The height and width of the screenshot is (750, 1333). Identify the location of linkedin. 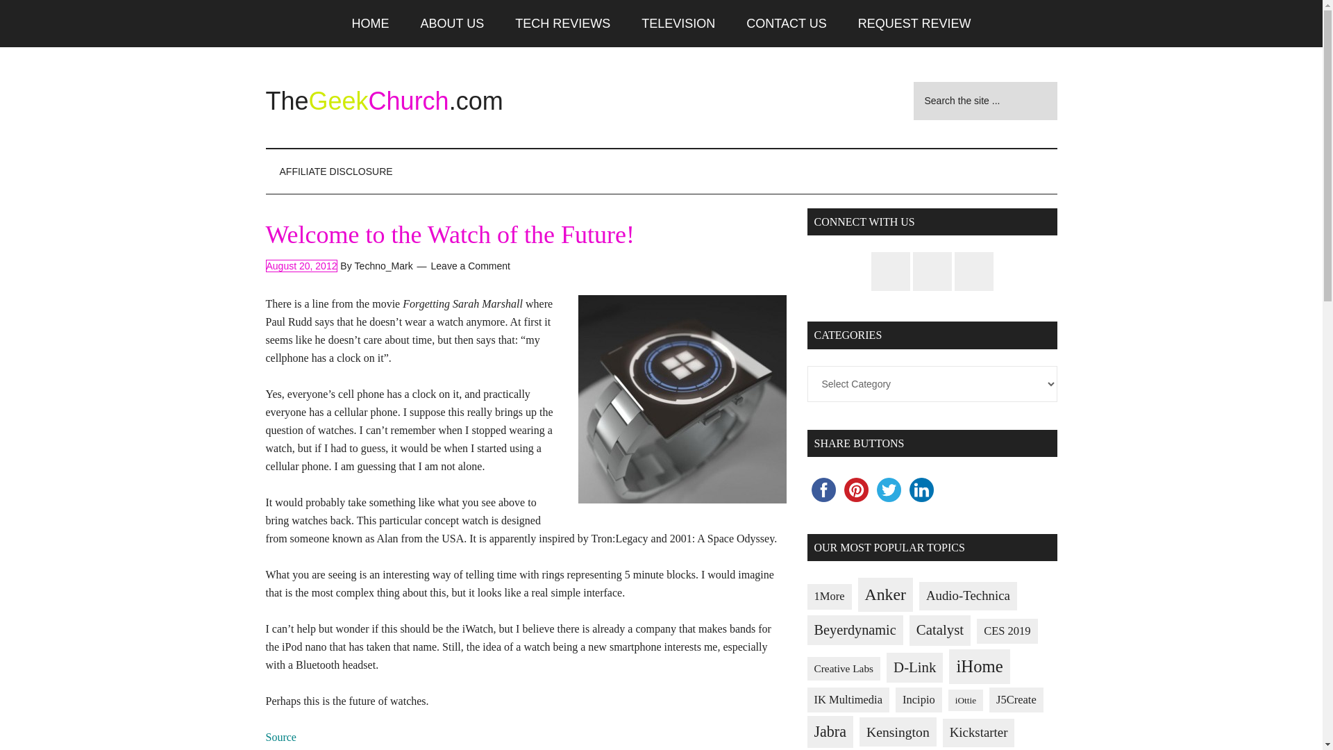
(921, 490).